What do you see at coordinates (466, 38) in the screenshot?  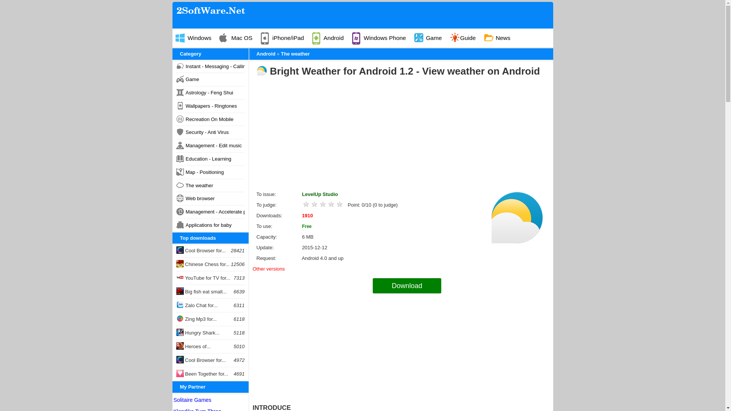 I see `Guide` at bounding box center [466, 38].